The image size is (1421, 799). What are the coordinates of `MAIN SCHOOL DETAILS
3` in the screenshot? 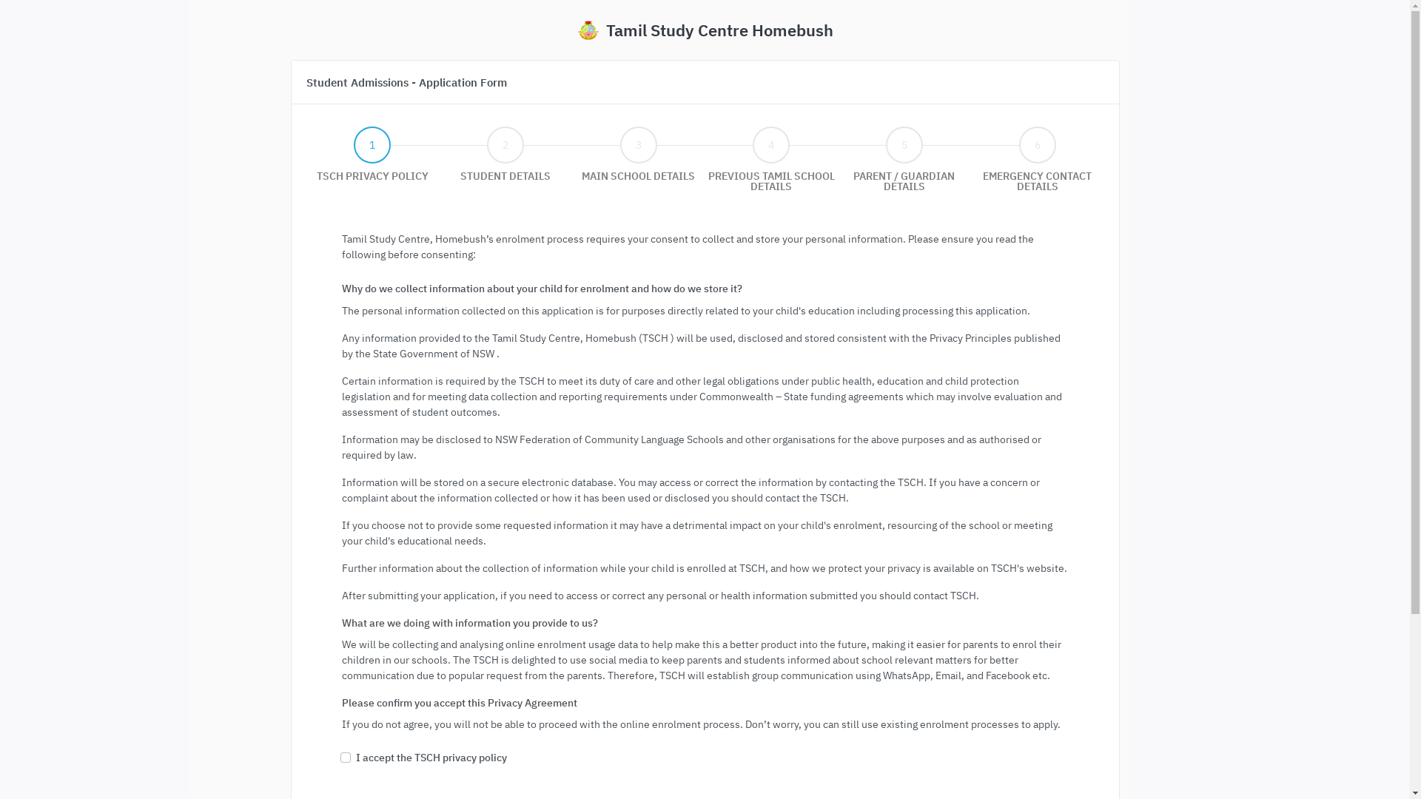 It's located at (638, 176).